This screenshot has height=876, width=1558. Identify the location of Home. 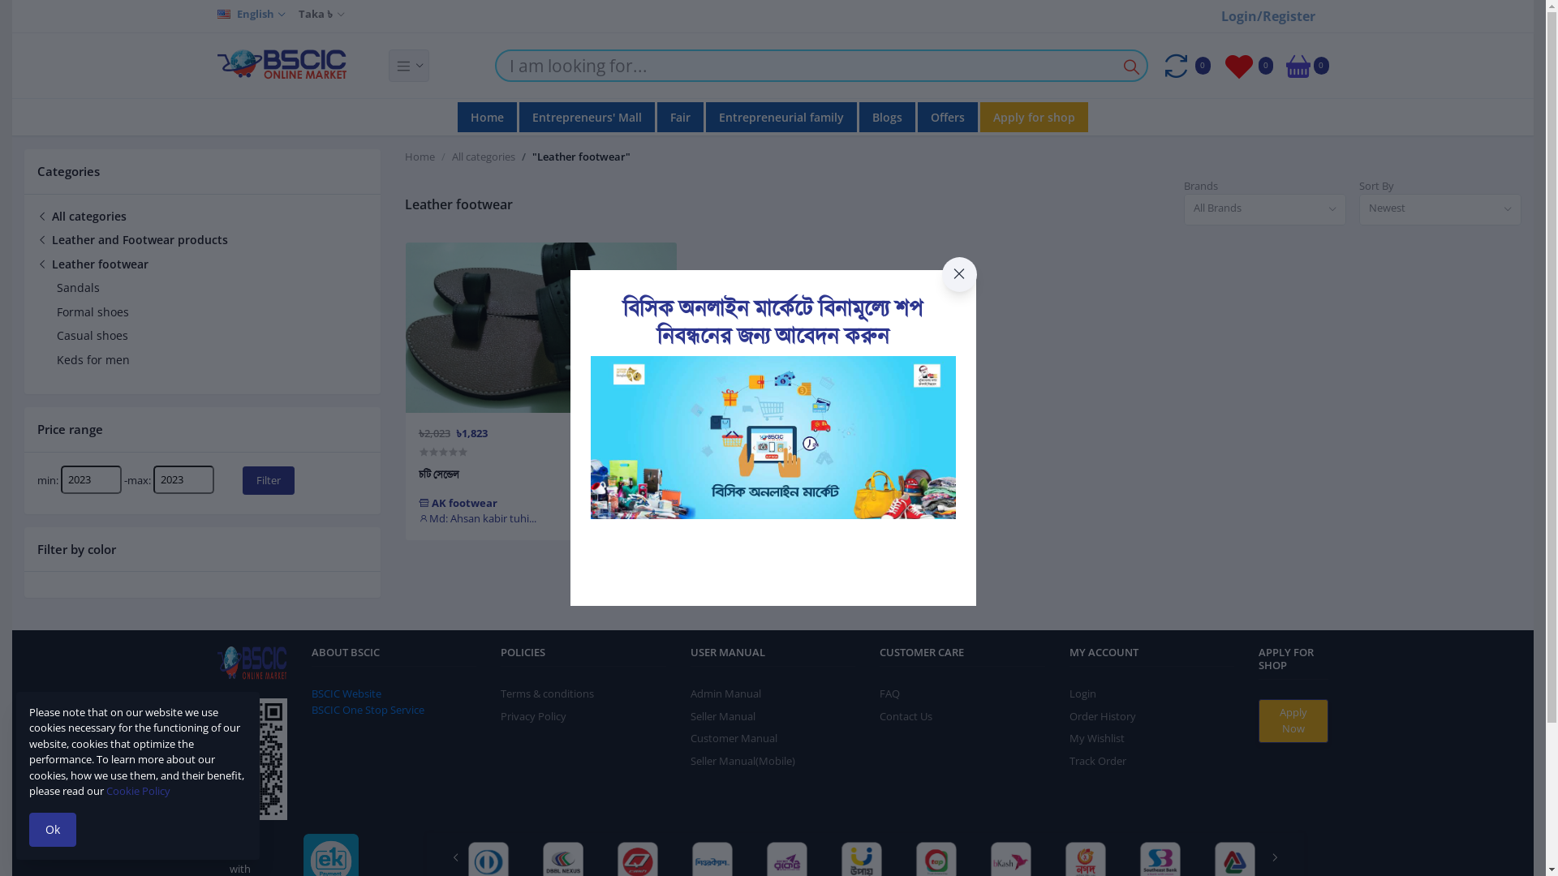
(487, 117).